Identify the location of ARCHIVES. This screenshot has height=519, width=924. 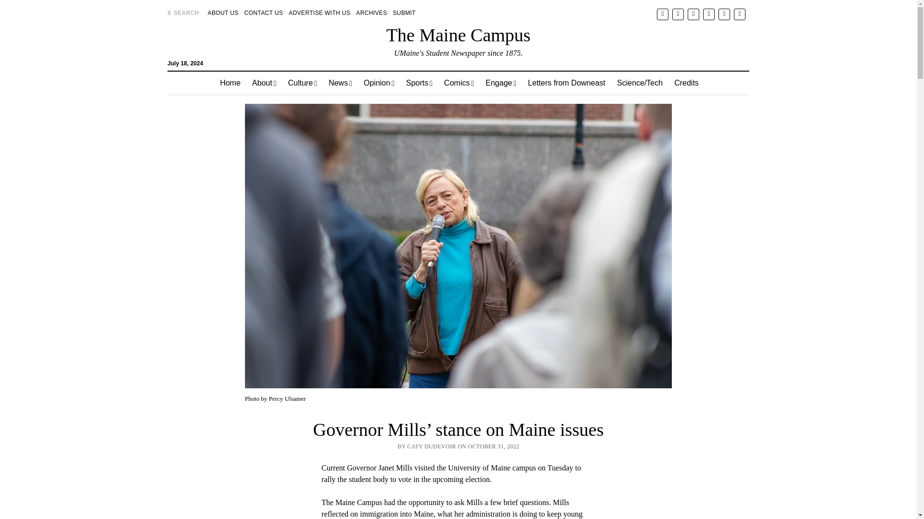
(372, 12).